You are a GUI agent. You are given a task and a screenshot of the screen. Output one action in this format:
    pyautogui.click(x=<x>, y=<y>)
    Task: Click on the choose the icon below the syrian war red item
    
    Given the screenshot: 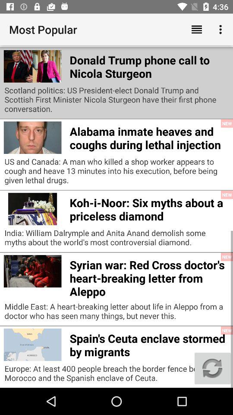 What is the action you would take?
    pyautogui.click(x=116, y=313)
    